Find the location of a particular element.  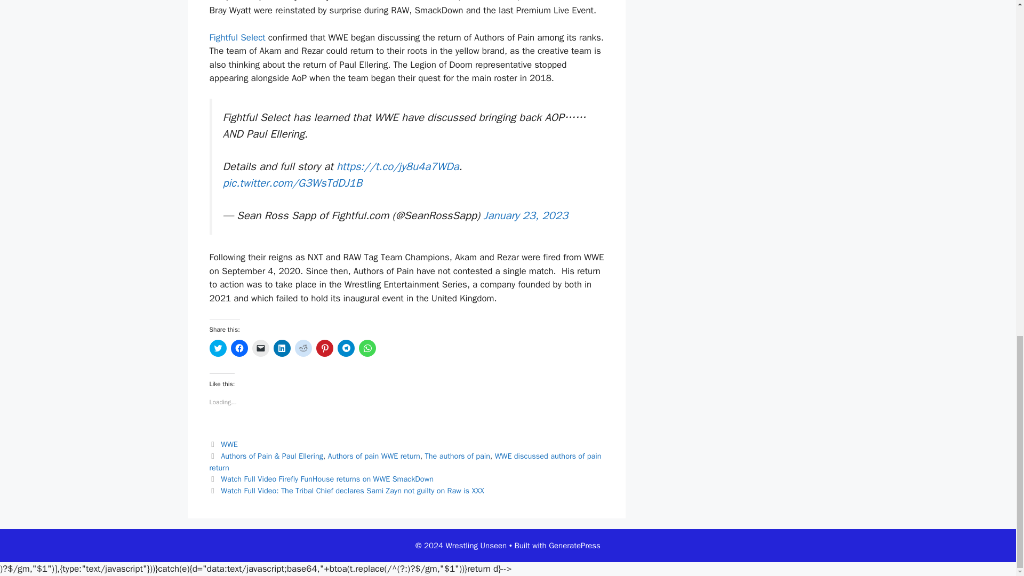

January 23, 2023 is located at coordinates (526, 215).